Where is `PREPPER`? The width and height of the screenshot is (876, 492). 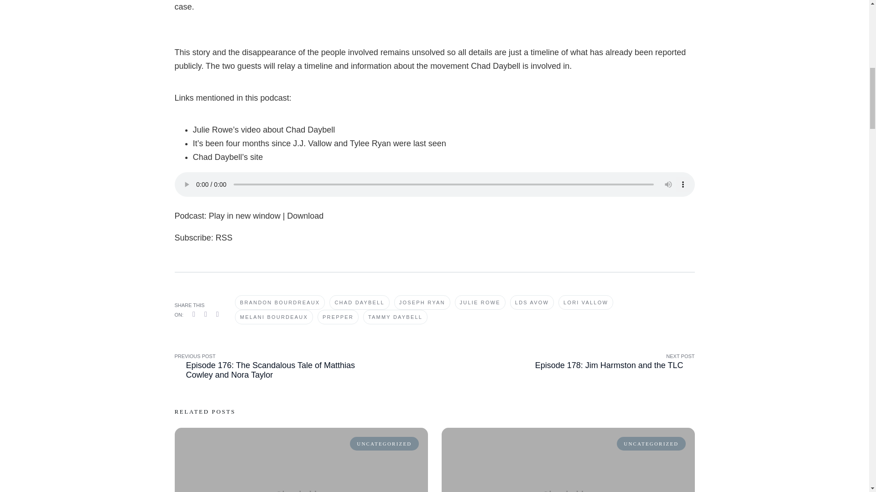 PREPPER is located at coordinates (338, 317).